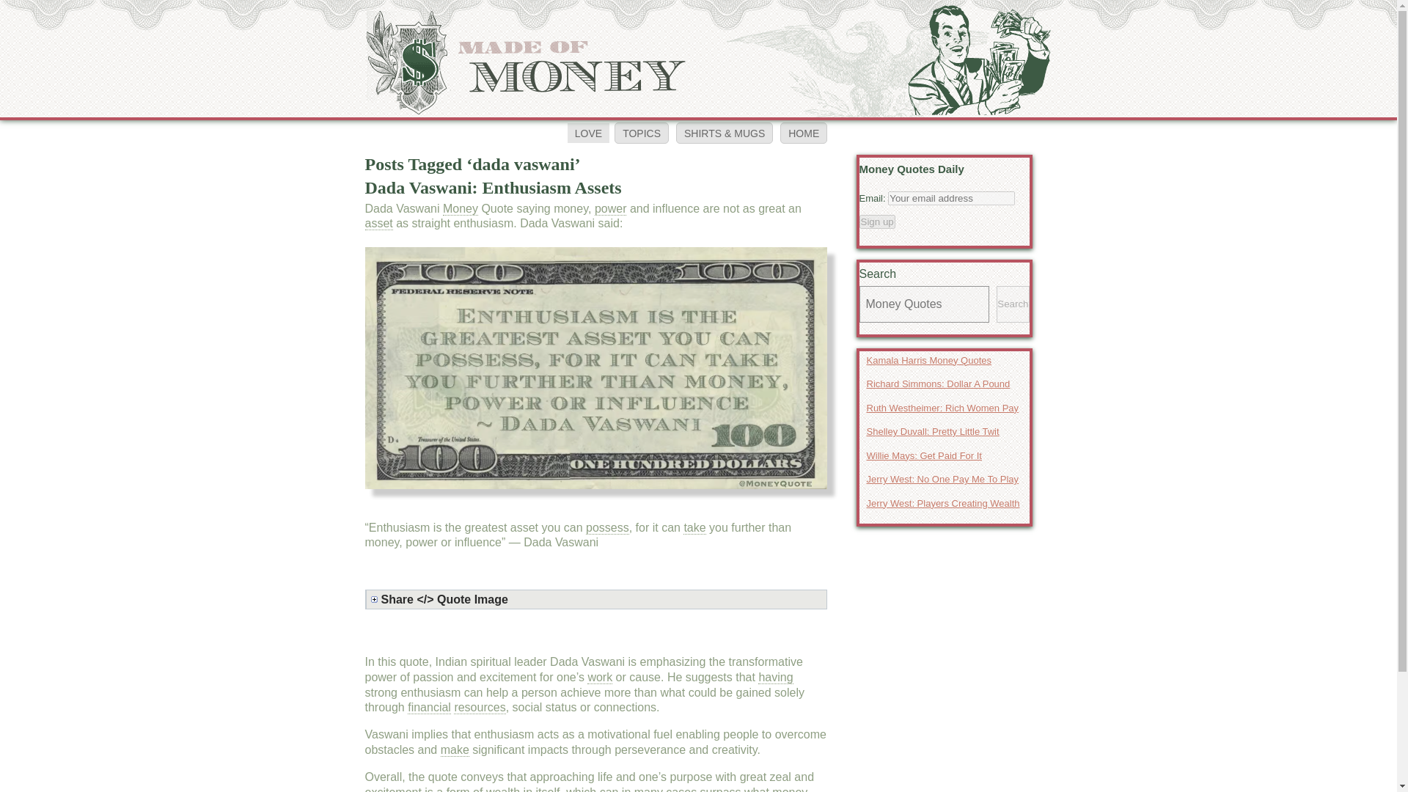  I want to click on possess, so click(607, 528).